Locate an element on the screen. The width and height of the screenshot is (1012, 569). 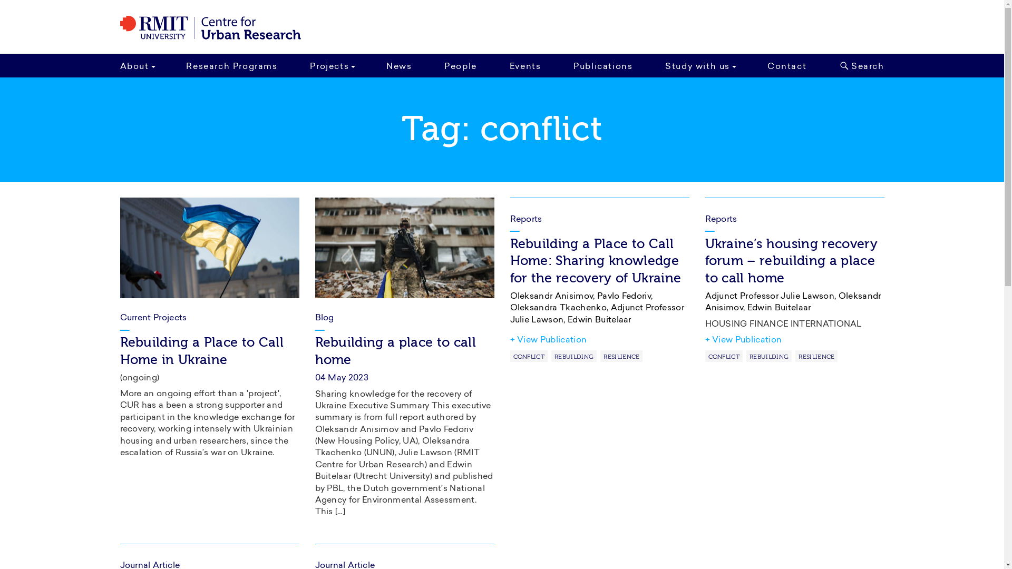
Adjunct Professor Julie Lawson is located at coordinates (770, 297).